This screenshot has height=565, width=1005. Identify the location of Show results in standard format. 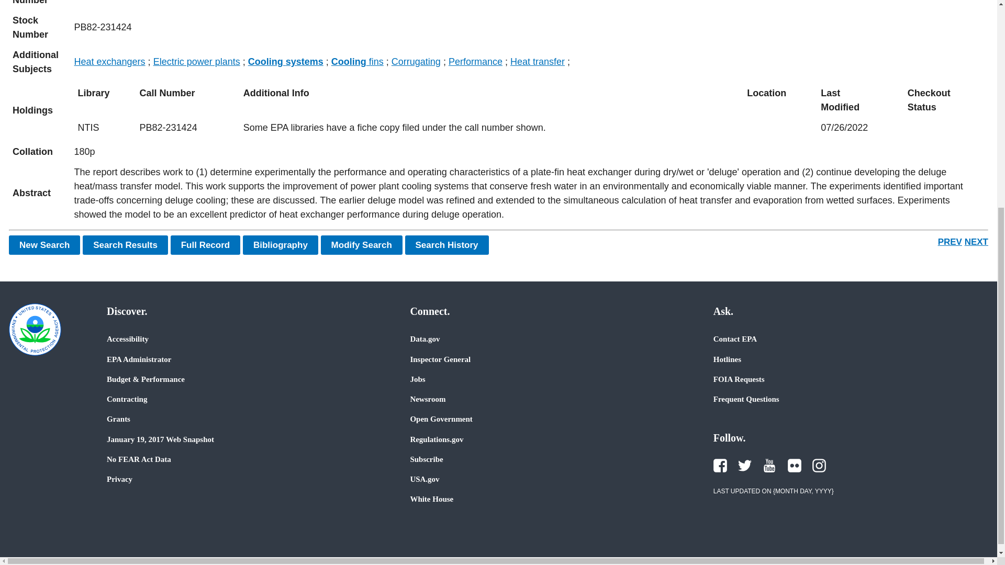
(125, 245).